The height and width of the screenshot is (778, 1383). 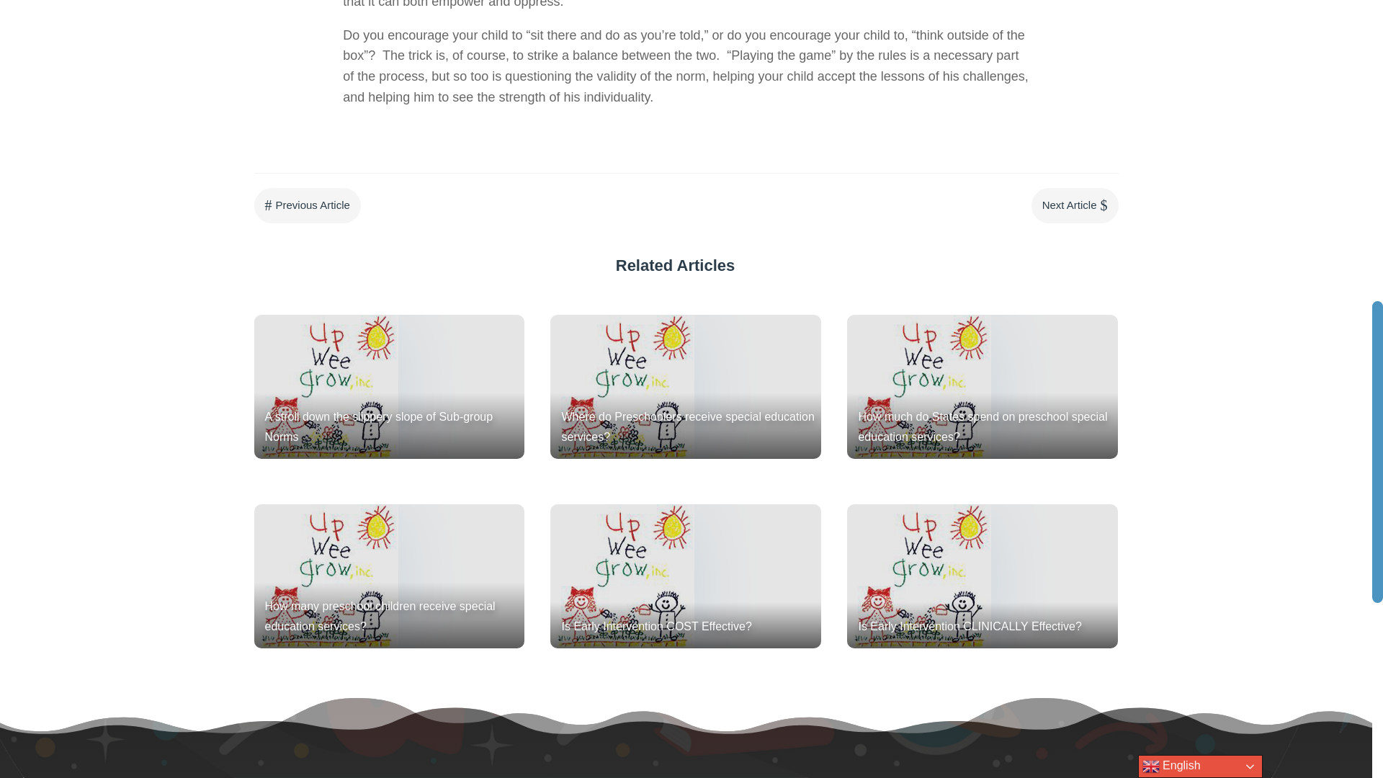 I want to click on Is Early Intervention CLINICALLY Effective?, so click(x=982, y=576).